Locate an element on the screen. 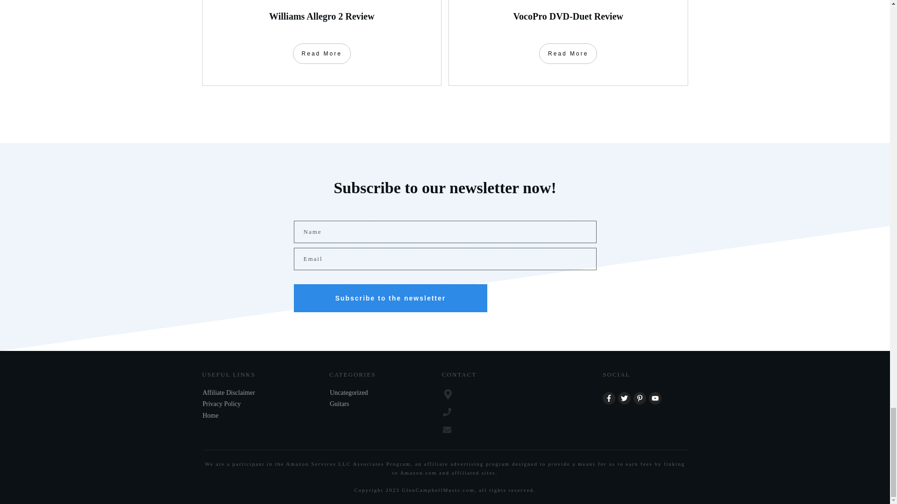  Subscribe to the newsletter is located at coordinates (390, 298).